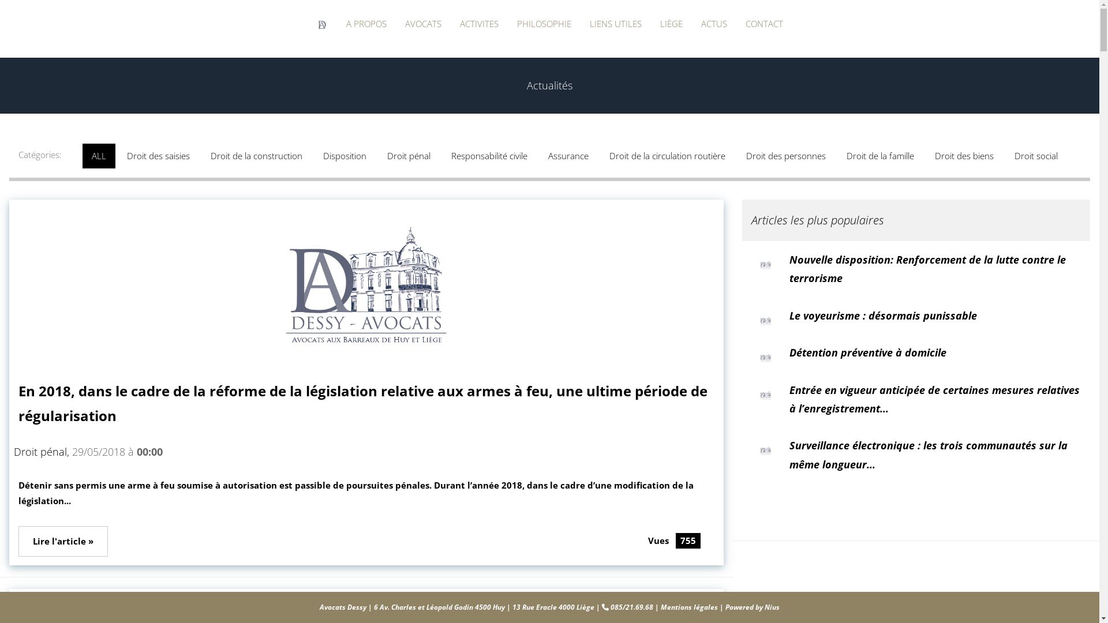 The width and height of the screenshot is (1108, 623). What do you see at coordinates (256, 156) in the screenshot?
I see `Droit de la construction` at bounding box center [256, 156].